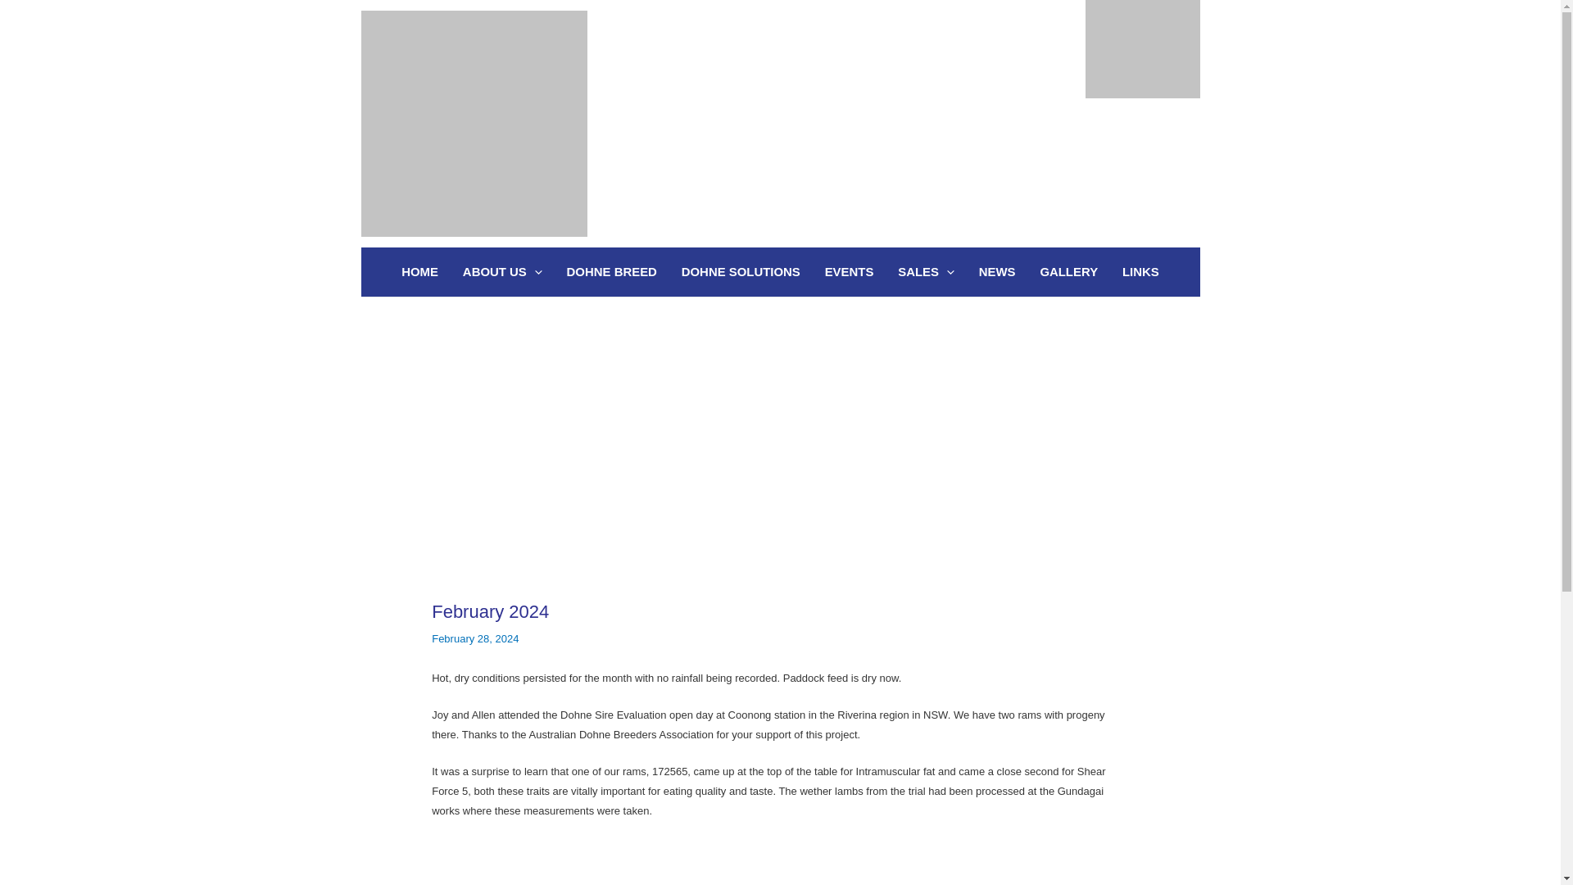 The width and height of the screenshot is (1573, 885). What do you see at coordinates (850, 272) in the screenshot?
I see `EVENTS` at bounding box center [850, 272].